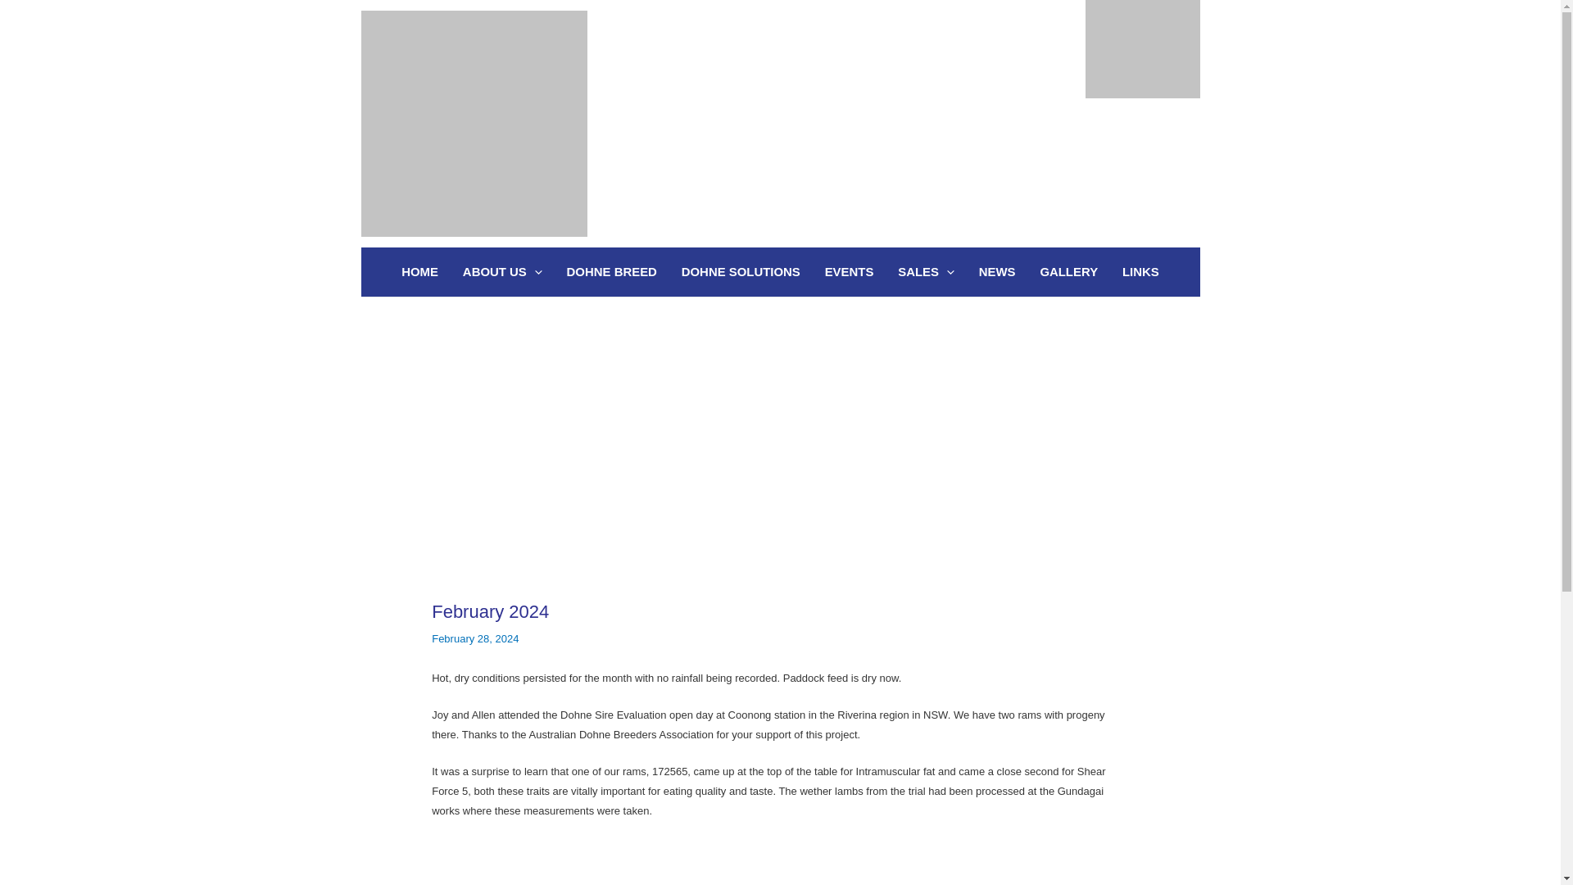 The width and height of the screenshot is (1573, 885). What do you see at coordinates (850, 272) in the screenshot?
I see `EVENTS` at bounding box center [850, 272].